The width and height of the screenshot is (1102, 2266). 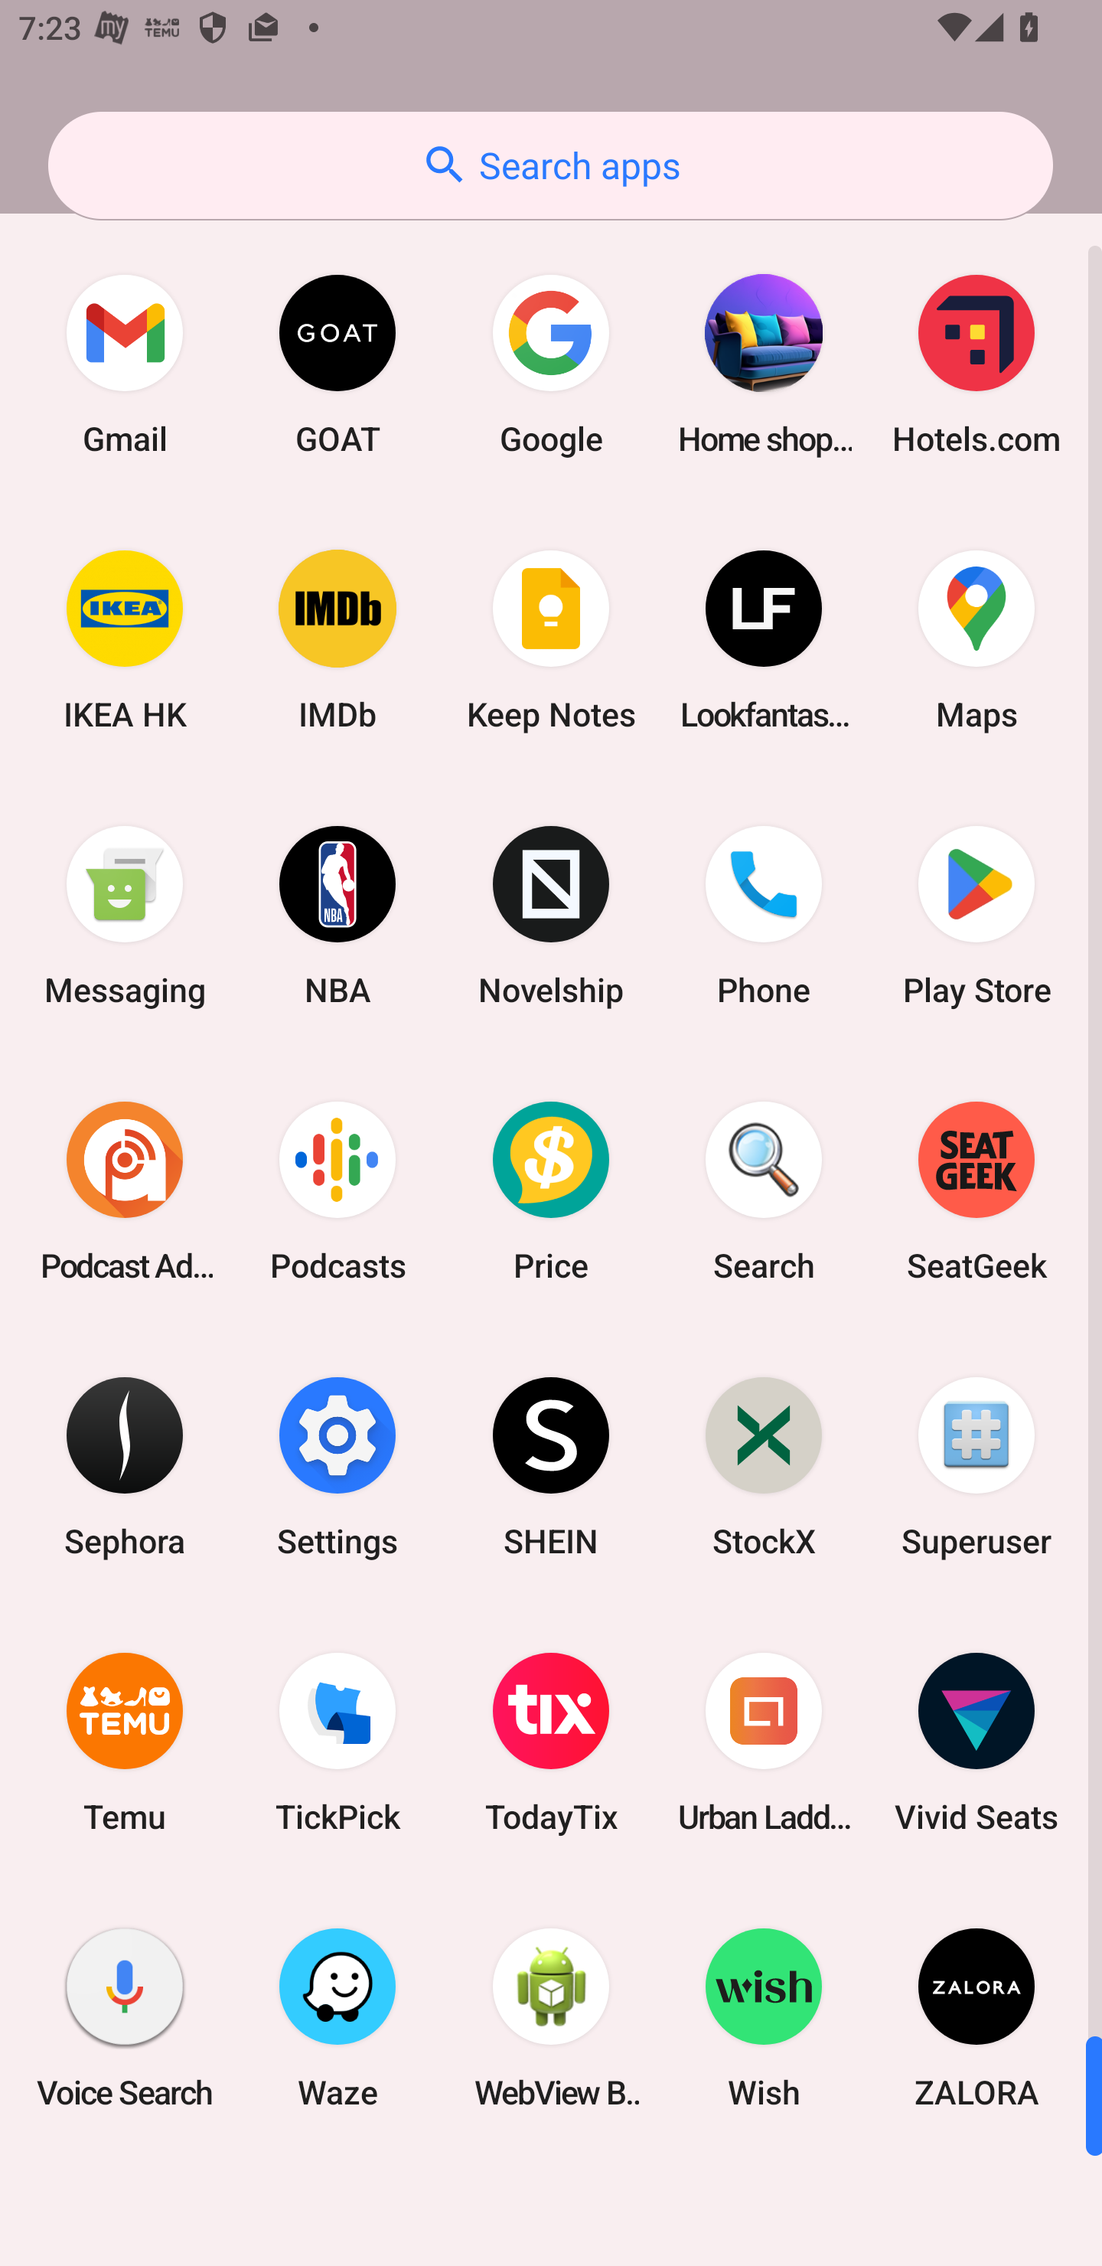 What do you see at coordinates (551, 1742) in the screenshot?
I see `TodayTix` at bounding box center [551, 1742].